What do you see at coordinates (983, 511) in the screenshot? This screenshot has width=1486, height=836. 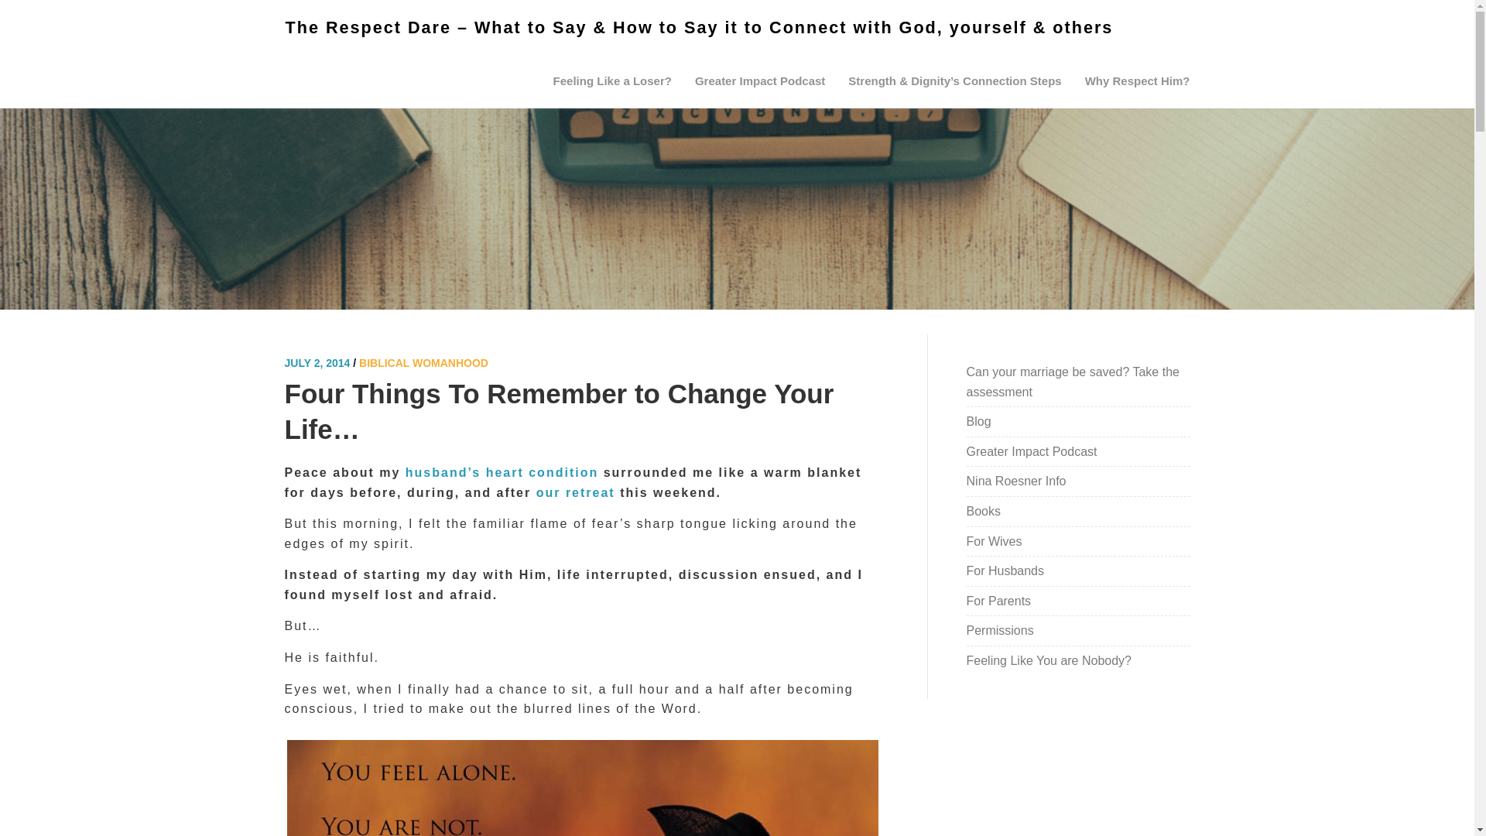 I see `Books` at bounding box center [983, 511].